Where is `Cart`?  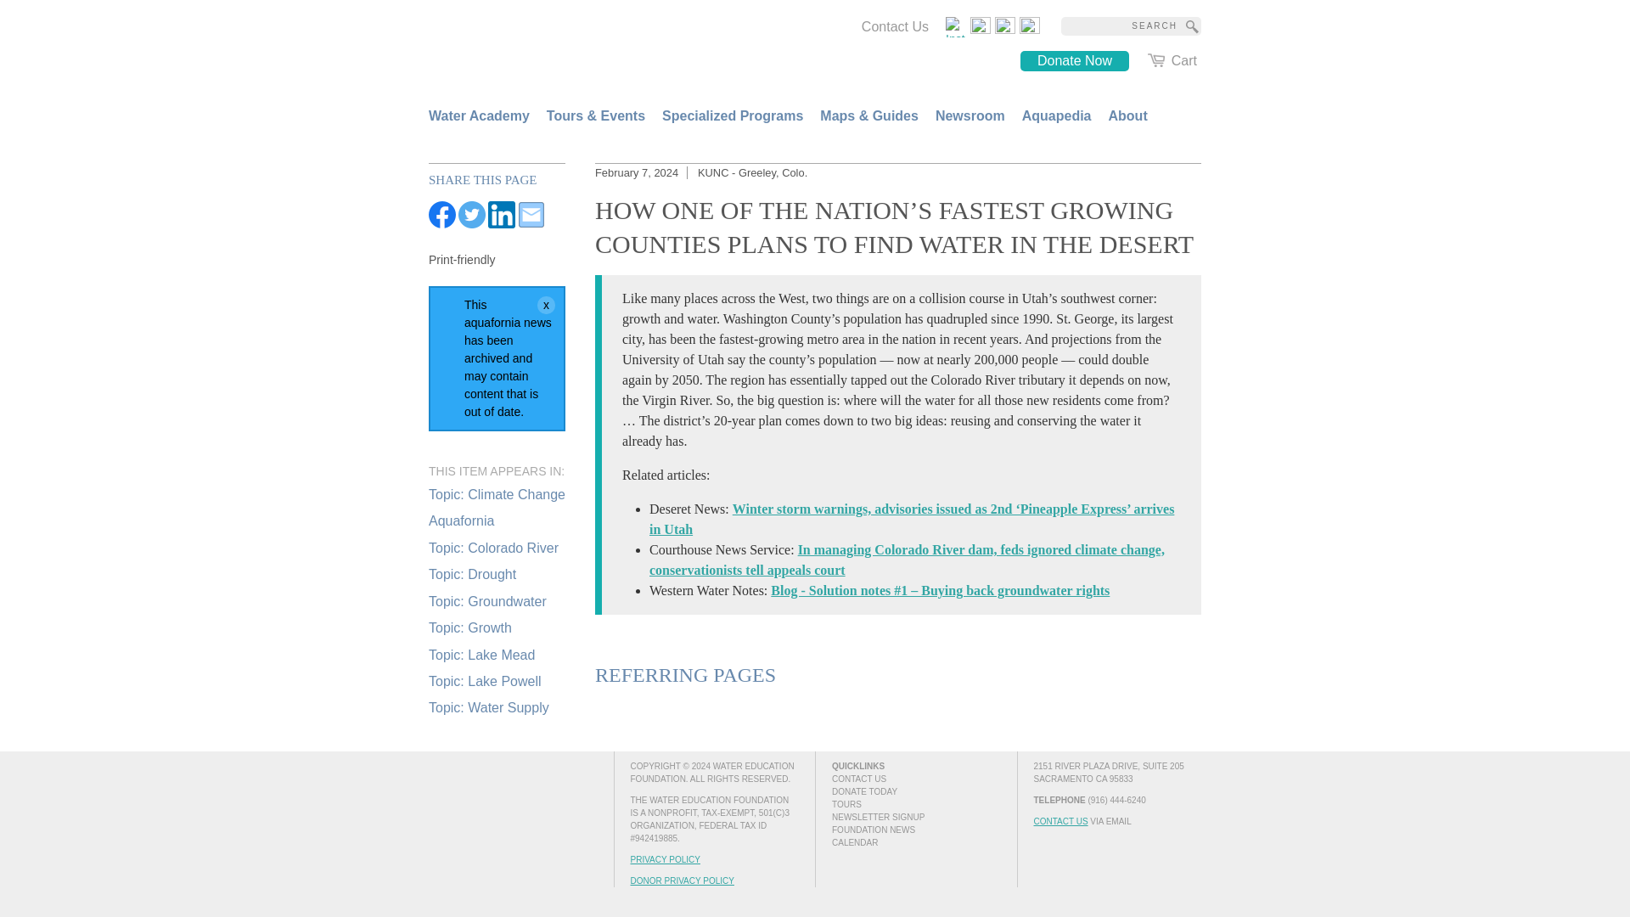 Cart is located at coordinates (1172, 61).